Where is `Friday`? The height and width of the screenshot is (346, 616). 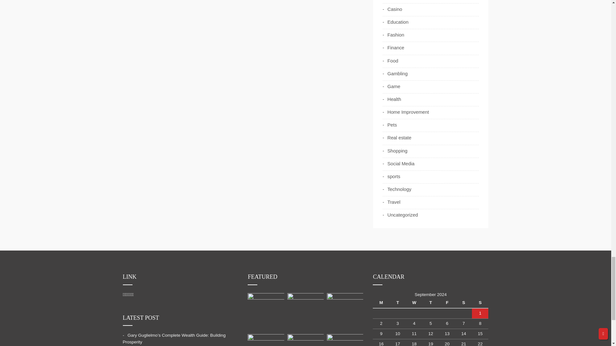
Friday is located at coordinates (447, 303).